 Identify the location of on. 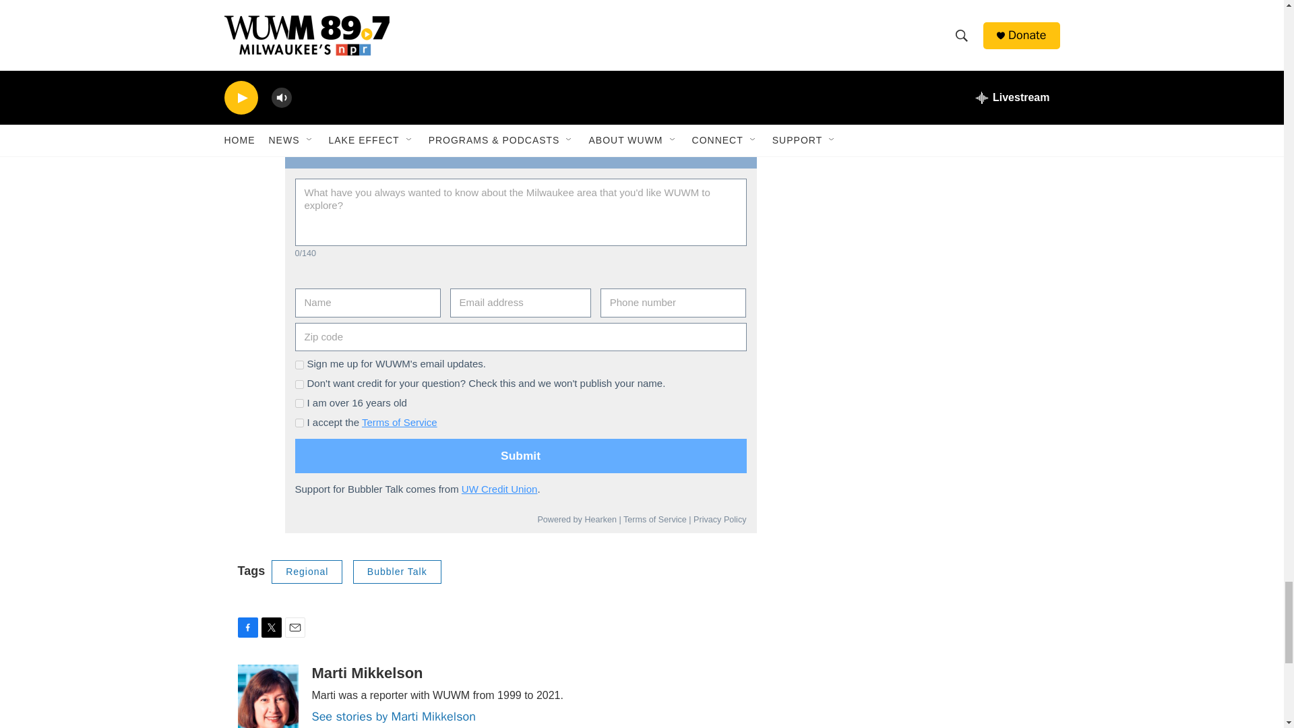
(299, 364).